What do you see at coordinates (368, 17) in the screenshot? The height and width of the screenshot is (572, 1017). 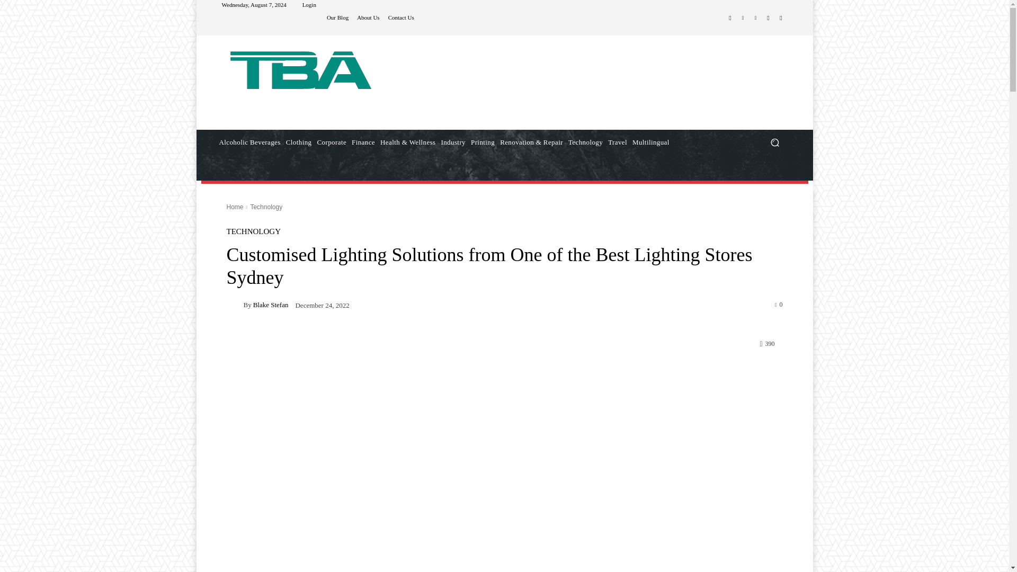 I see `About Us` at bounding box center [368, 17].